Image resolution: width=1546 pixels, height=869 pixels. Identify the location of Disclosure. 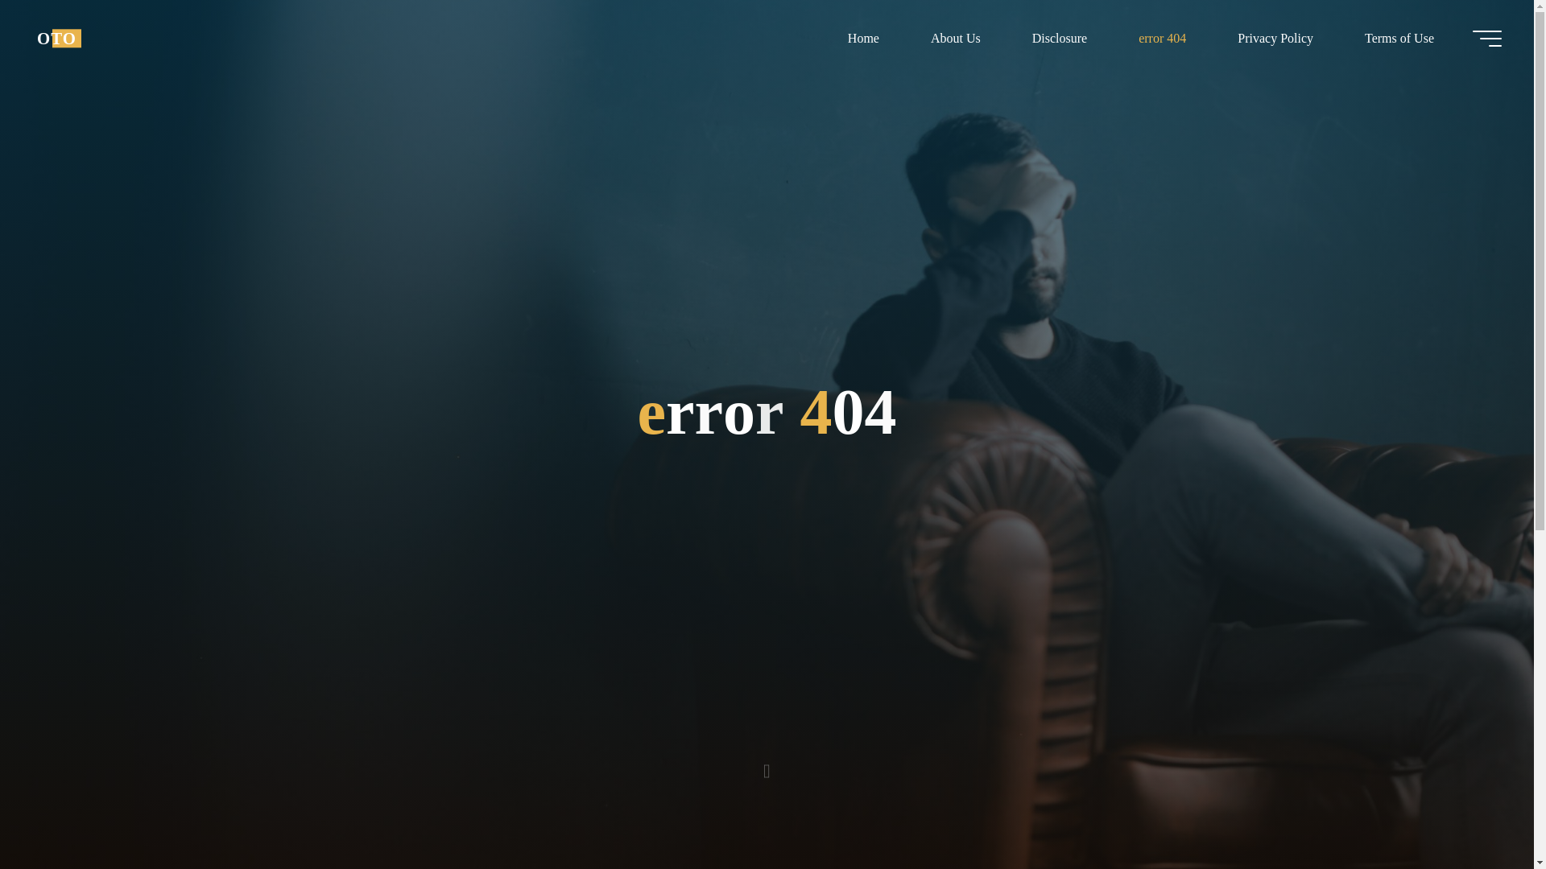
(1060, 38).